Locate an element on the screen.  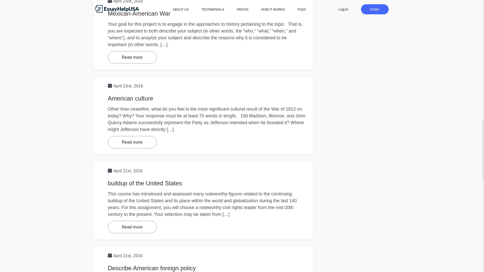
Read more is located at coordinates (132, 142).